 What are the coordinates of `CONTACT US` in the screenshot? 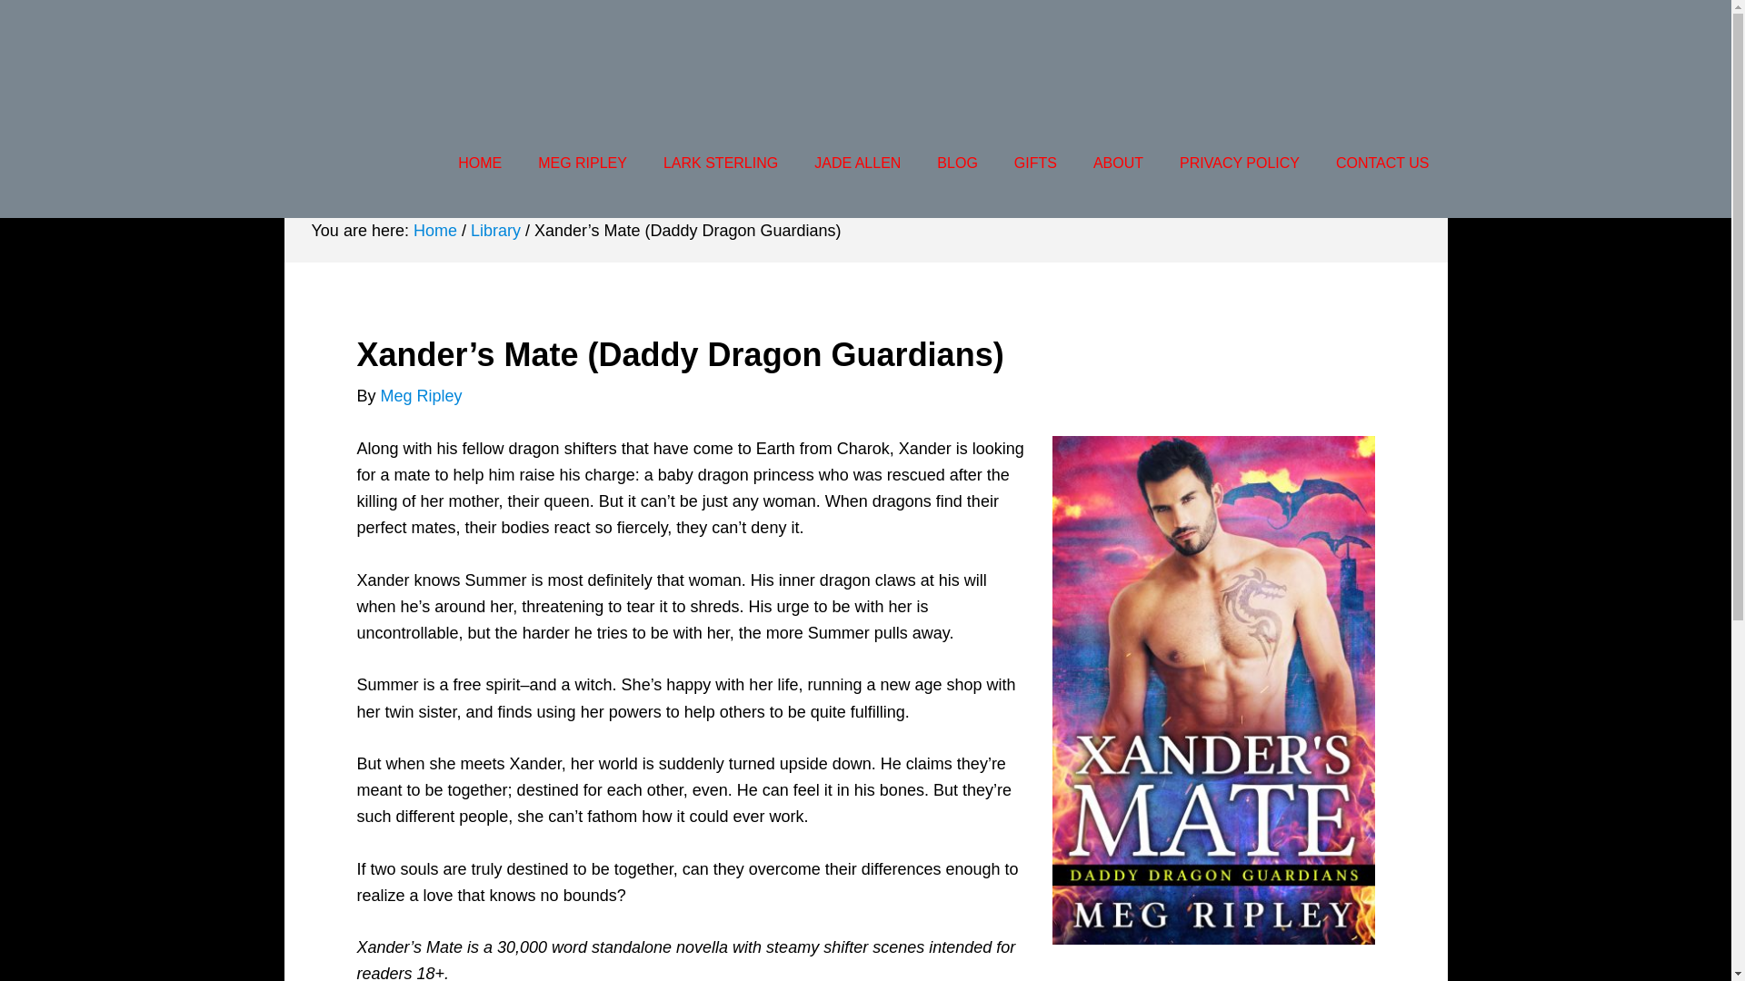 It's located at (1382, 163).